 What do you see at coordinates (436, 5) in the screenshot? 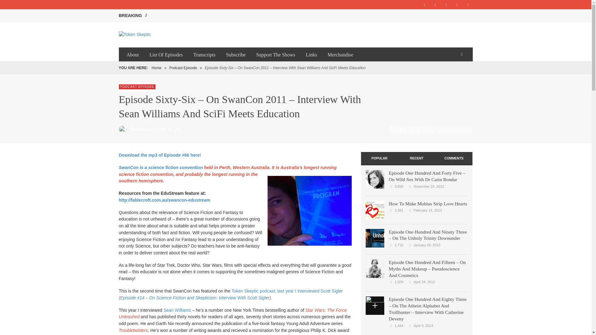
I see `Facebook` at bounding box center [436, 5].